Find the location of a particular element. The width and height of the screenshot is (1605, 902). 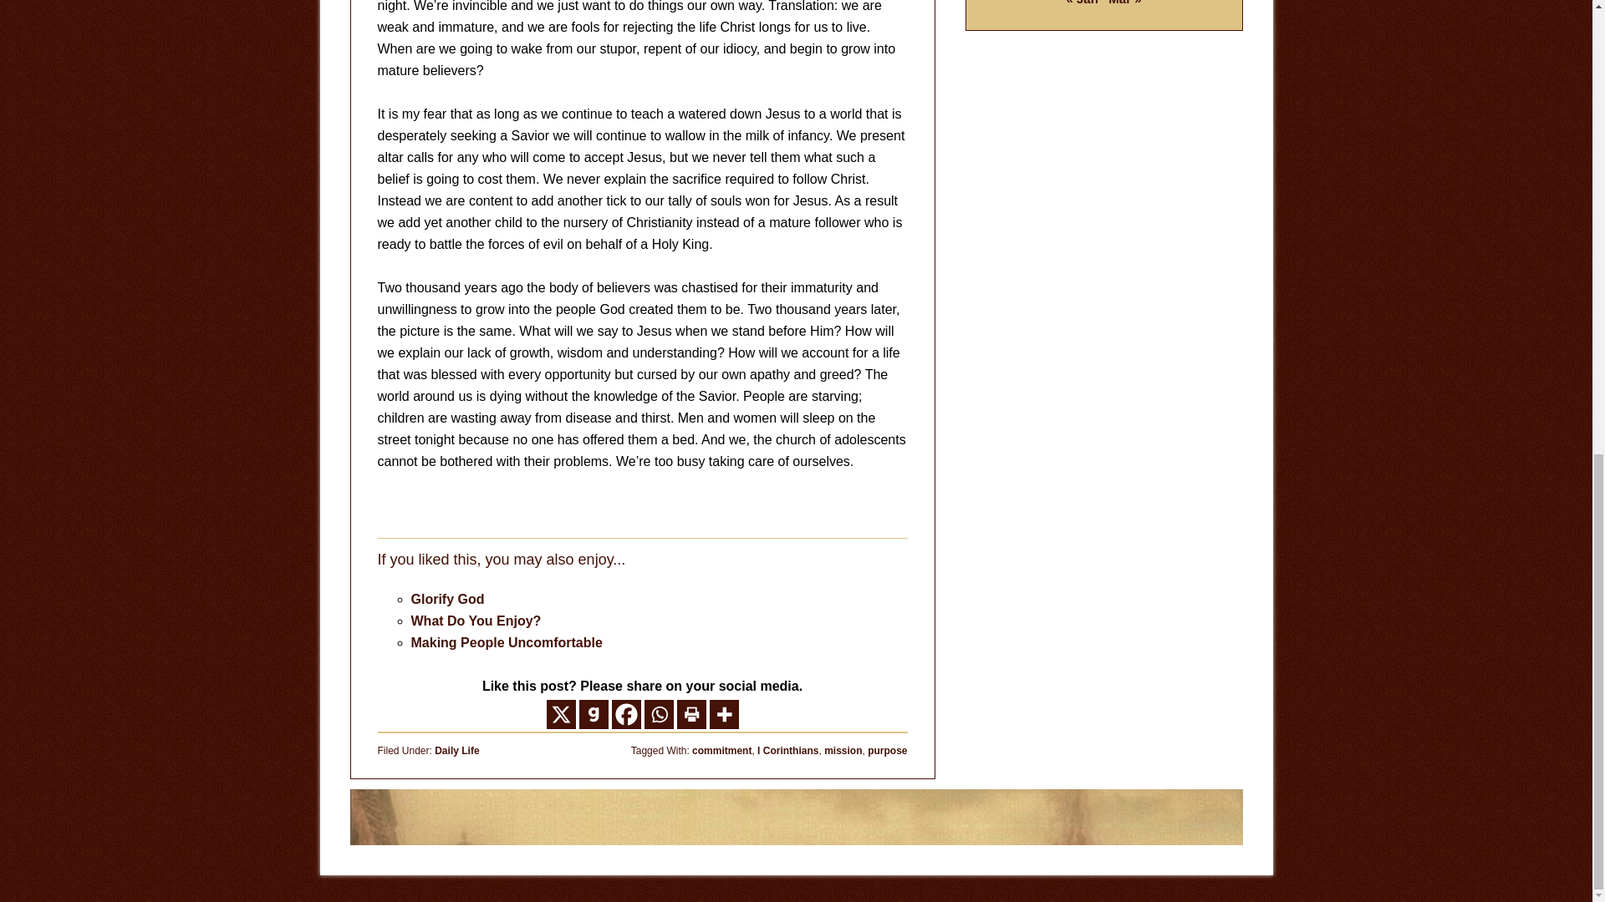

Print is located at coordinates (691, 714).